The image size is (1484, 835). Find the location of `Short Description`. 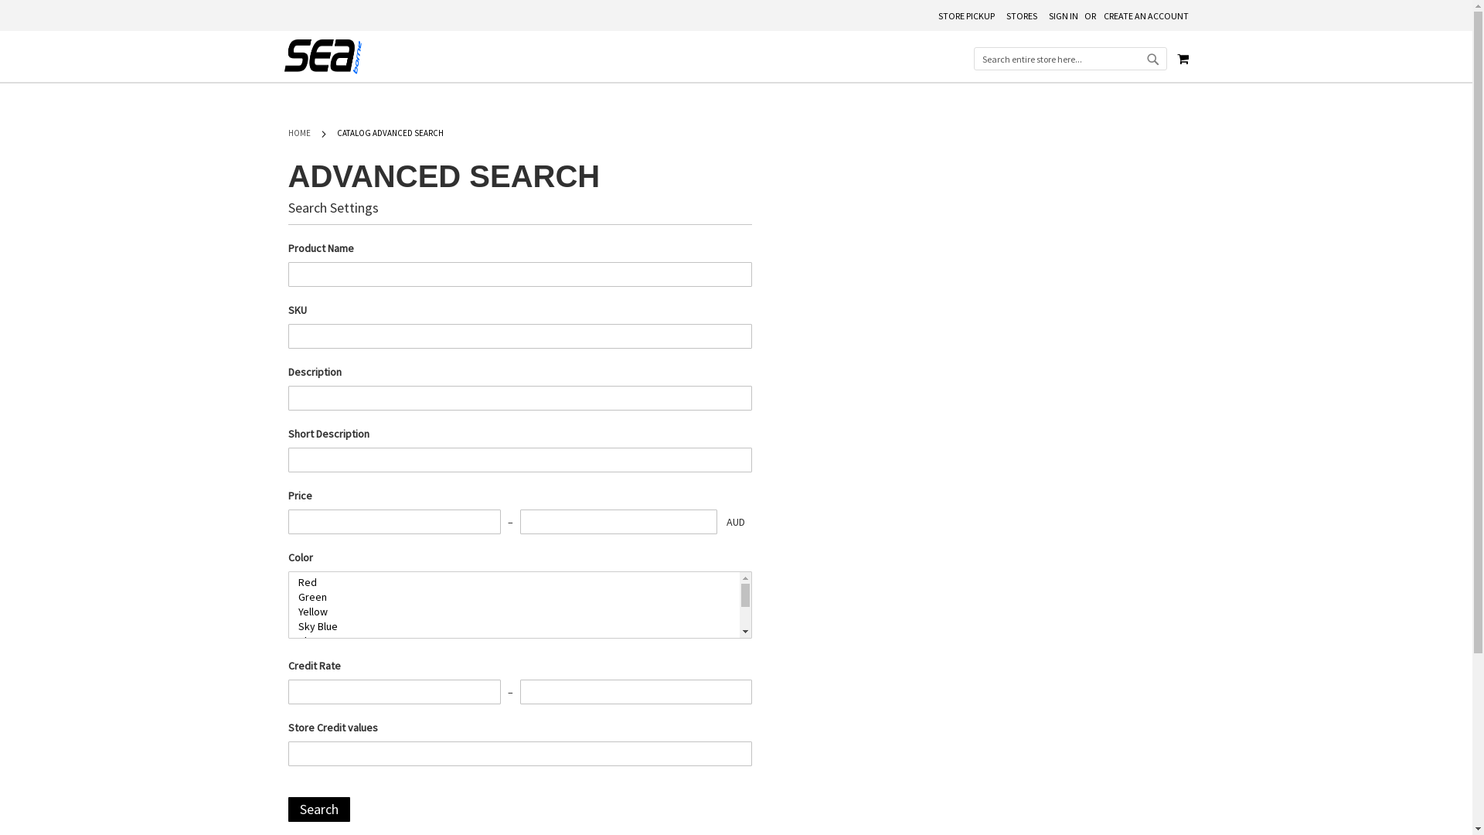

Short Description is located at coordinates (519, 460).